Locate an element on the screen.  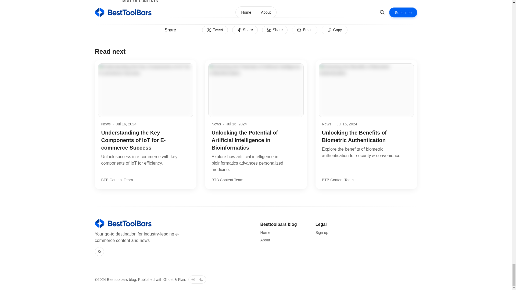
Copy is located at coordinates (334, 30).